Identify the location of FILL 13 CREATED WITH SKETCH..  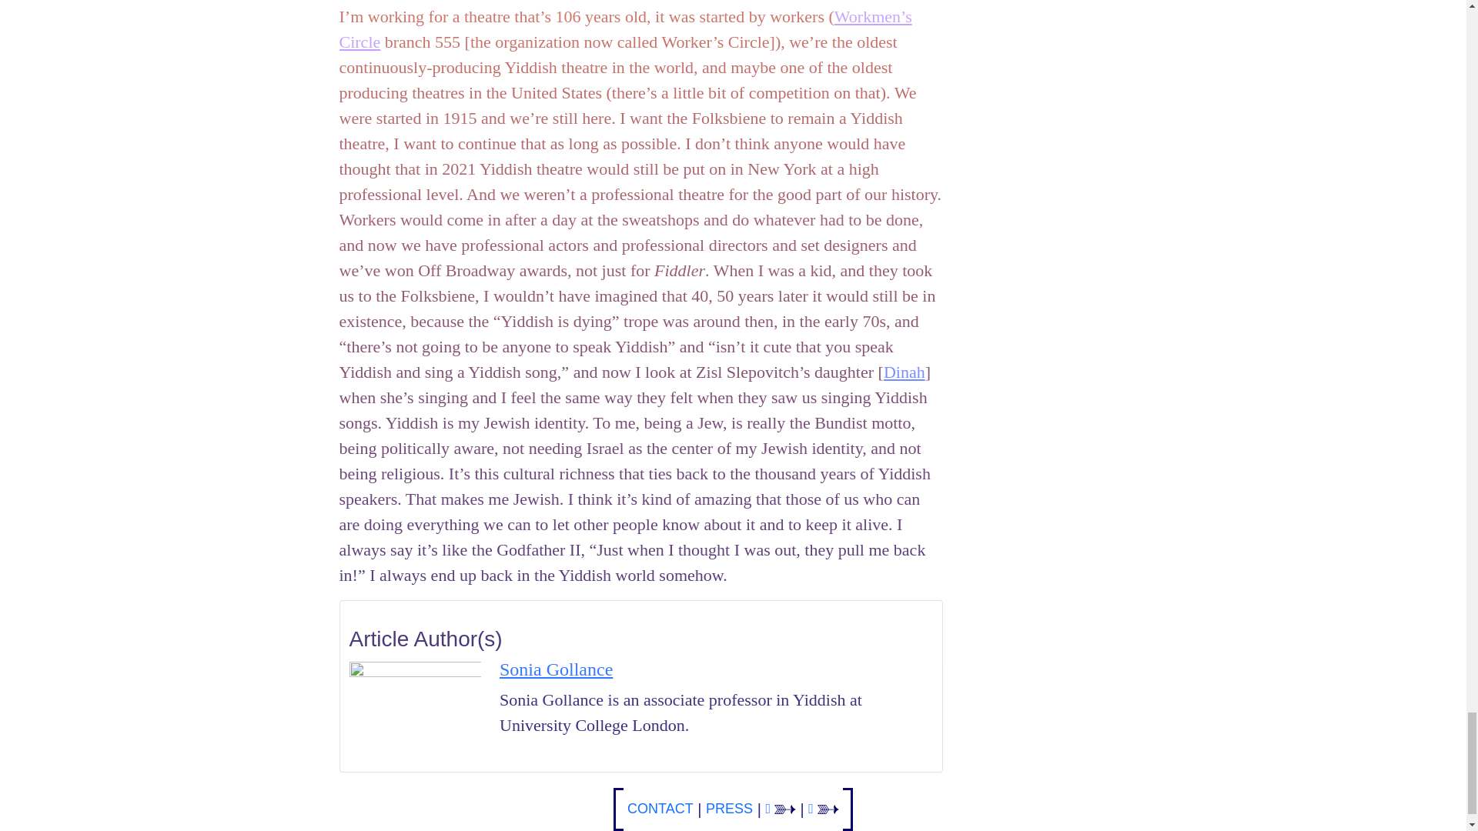
(828, 809).